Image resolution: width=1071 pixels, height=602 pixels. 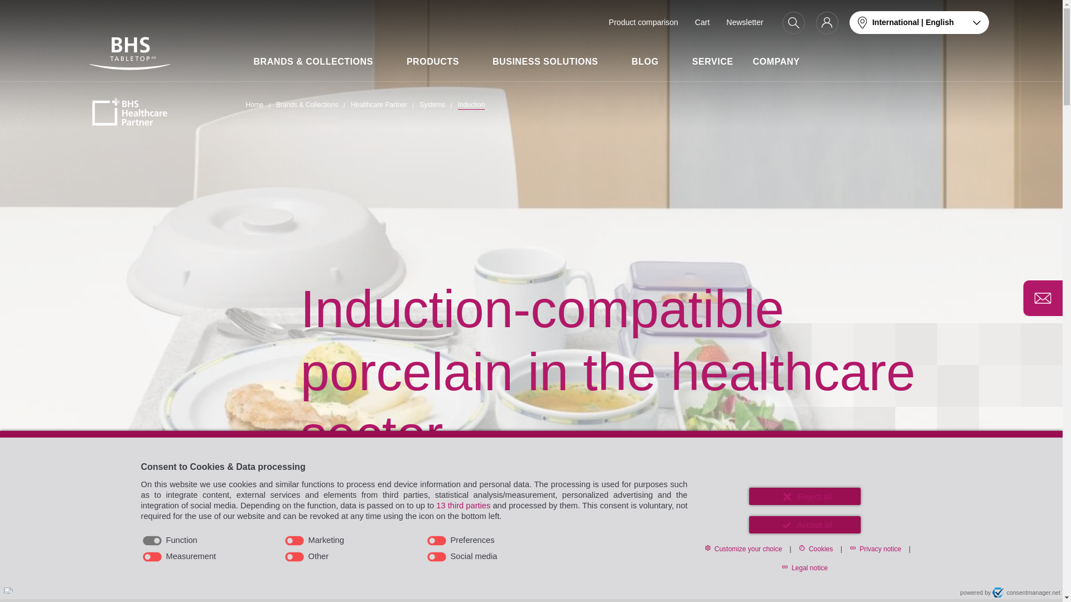 I want to click on Privacy notice, so click(x=875, y=548).